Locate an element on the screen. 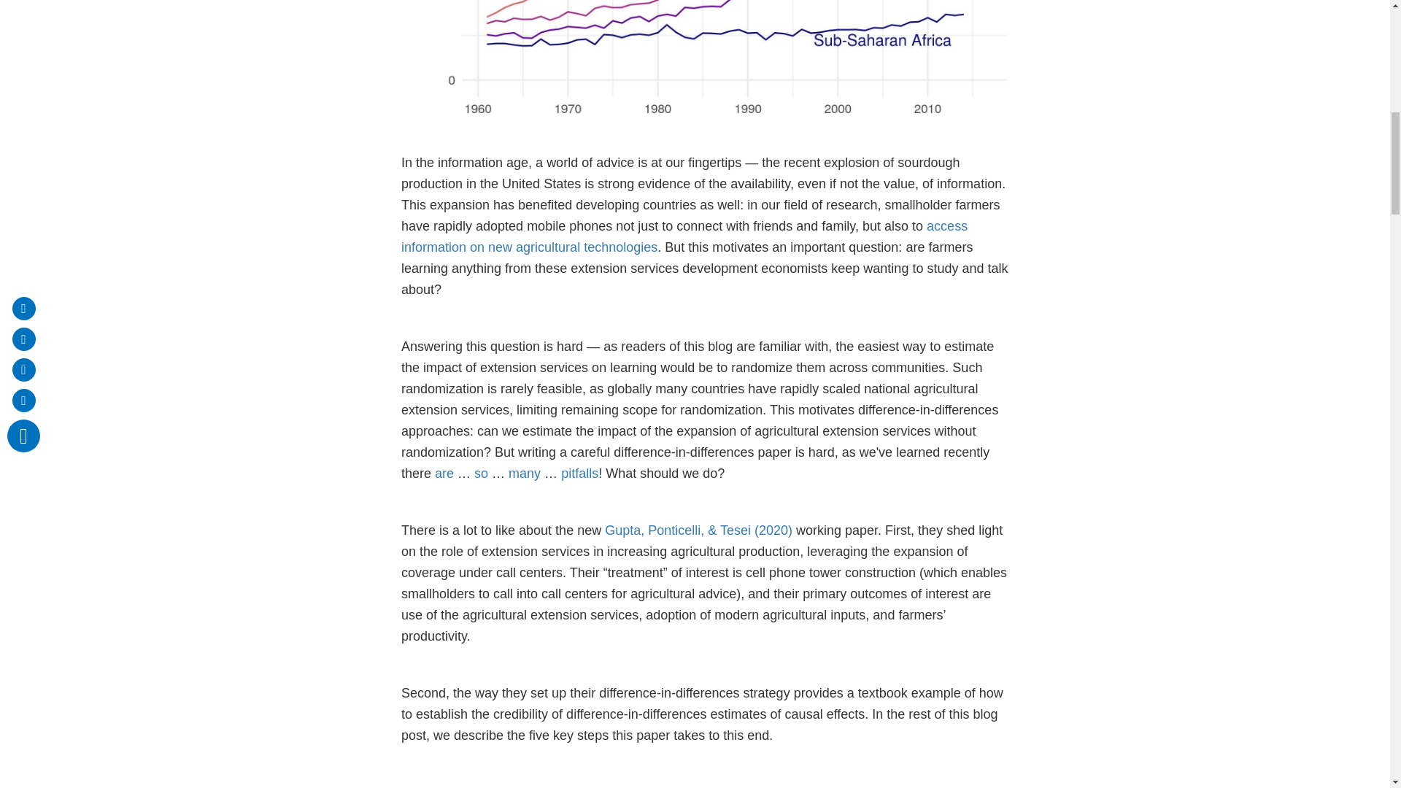 The height and width of the screenshot is (788, 1401). Ponticelli is located at coordinates (673, 530).